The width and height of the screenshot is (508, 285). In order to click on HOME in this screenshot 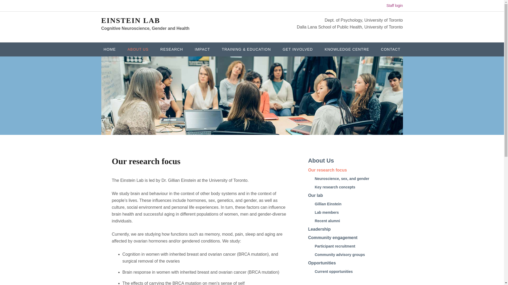, I will do `click(110, 49)`.